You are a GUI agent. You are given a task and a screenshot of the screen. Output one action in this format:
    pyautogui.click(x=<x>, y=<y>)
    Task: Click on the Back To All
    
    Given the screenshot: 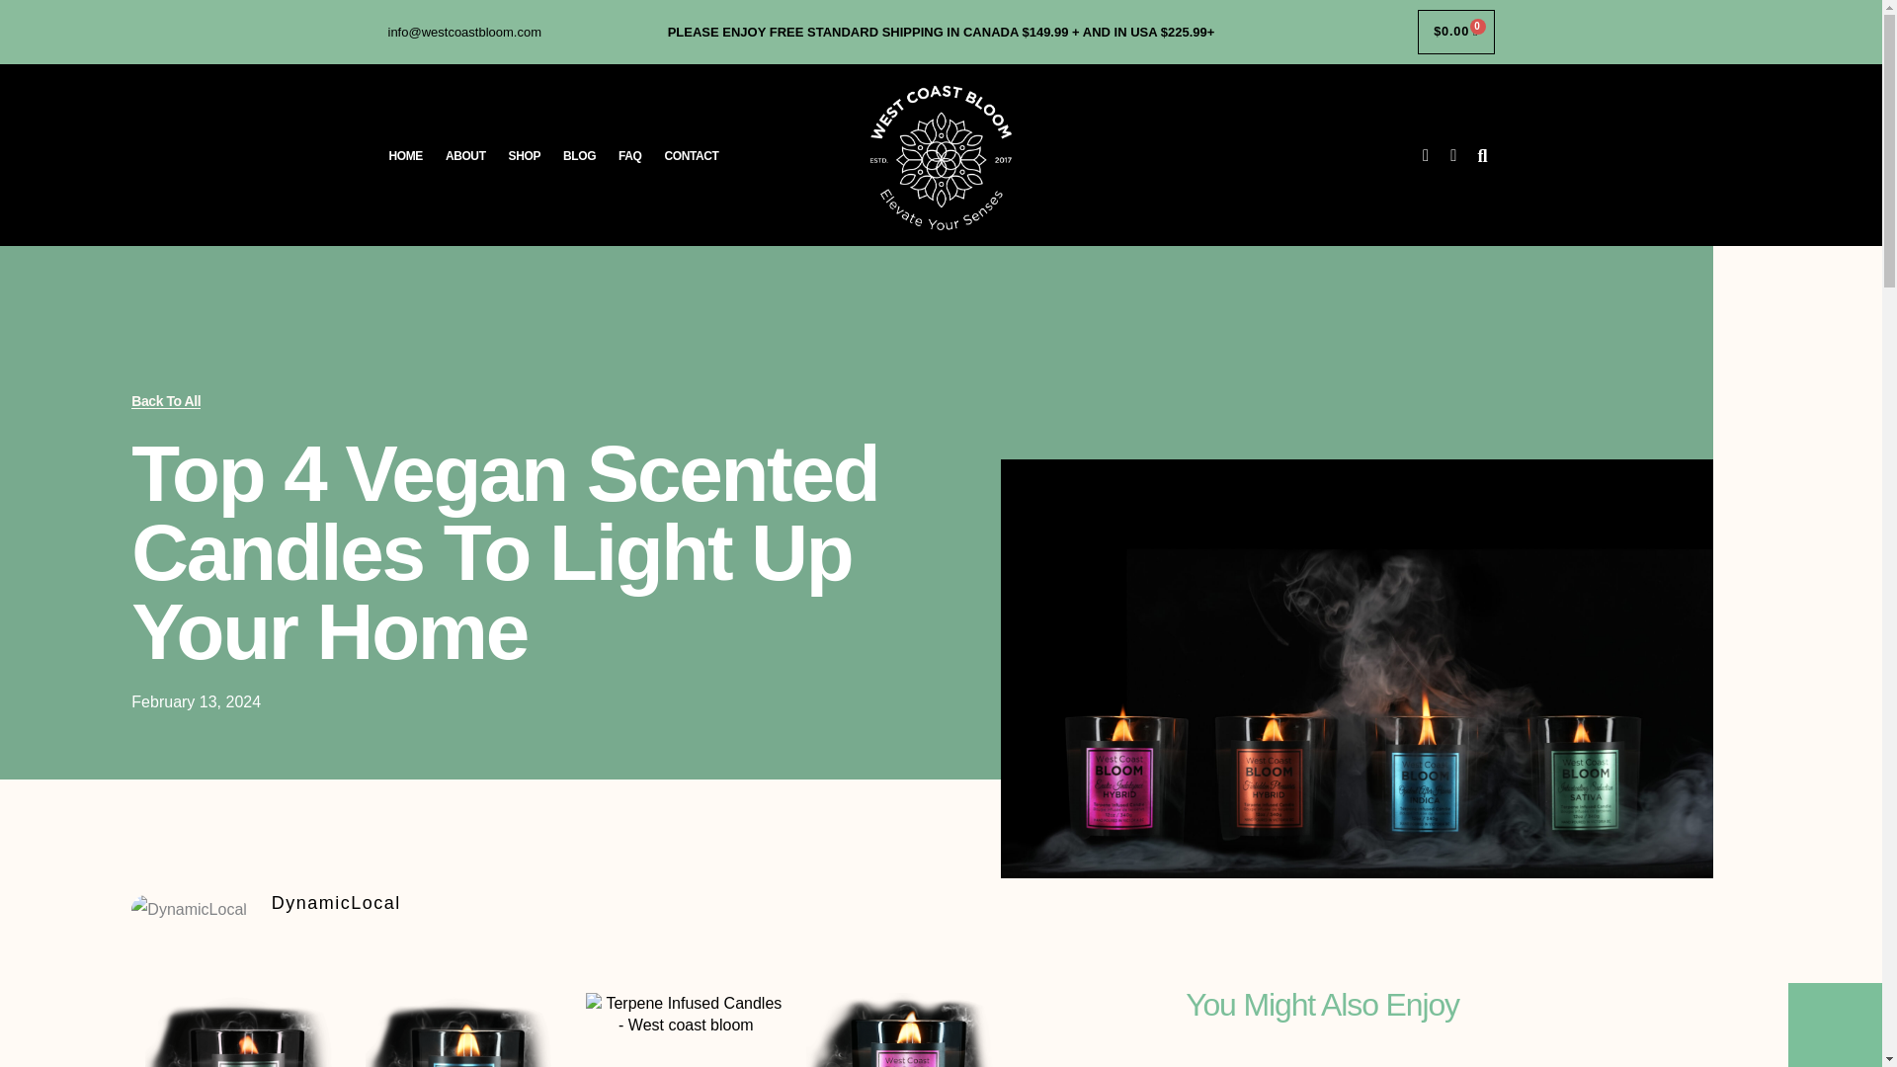 What is the action you would take?
    pyautogui.click(x=166, y=401)
    